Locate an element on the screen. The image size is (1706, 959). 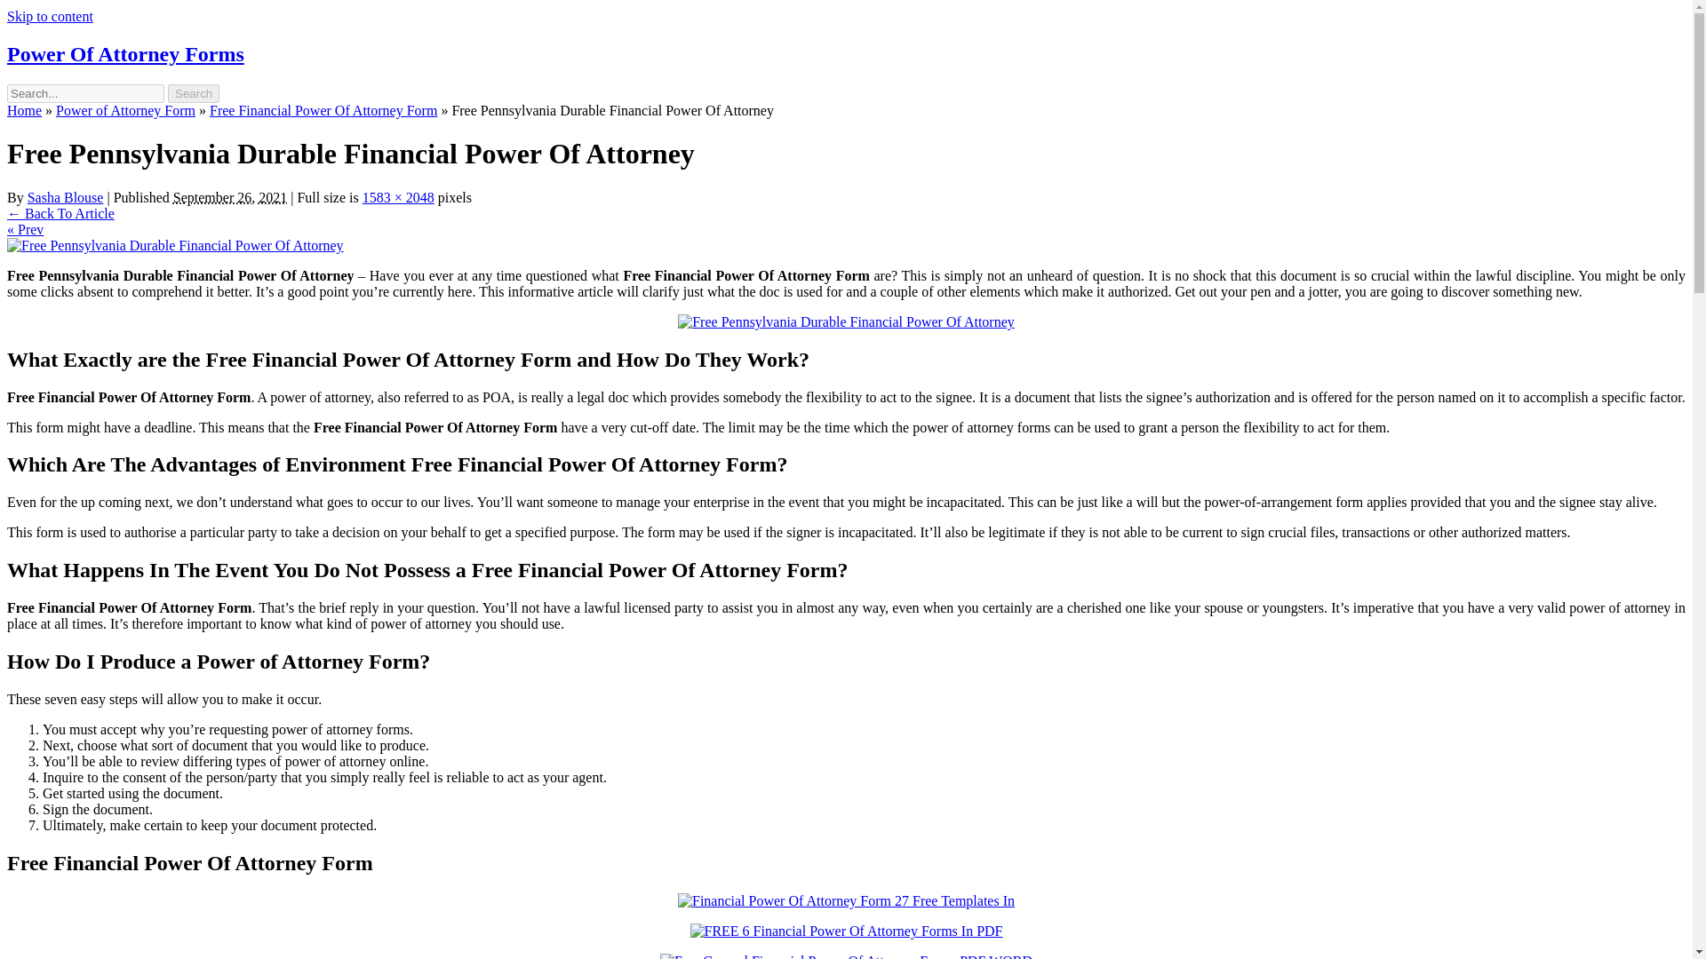
Sasha Blouse is located at coordinates (66, 197).